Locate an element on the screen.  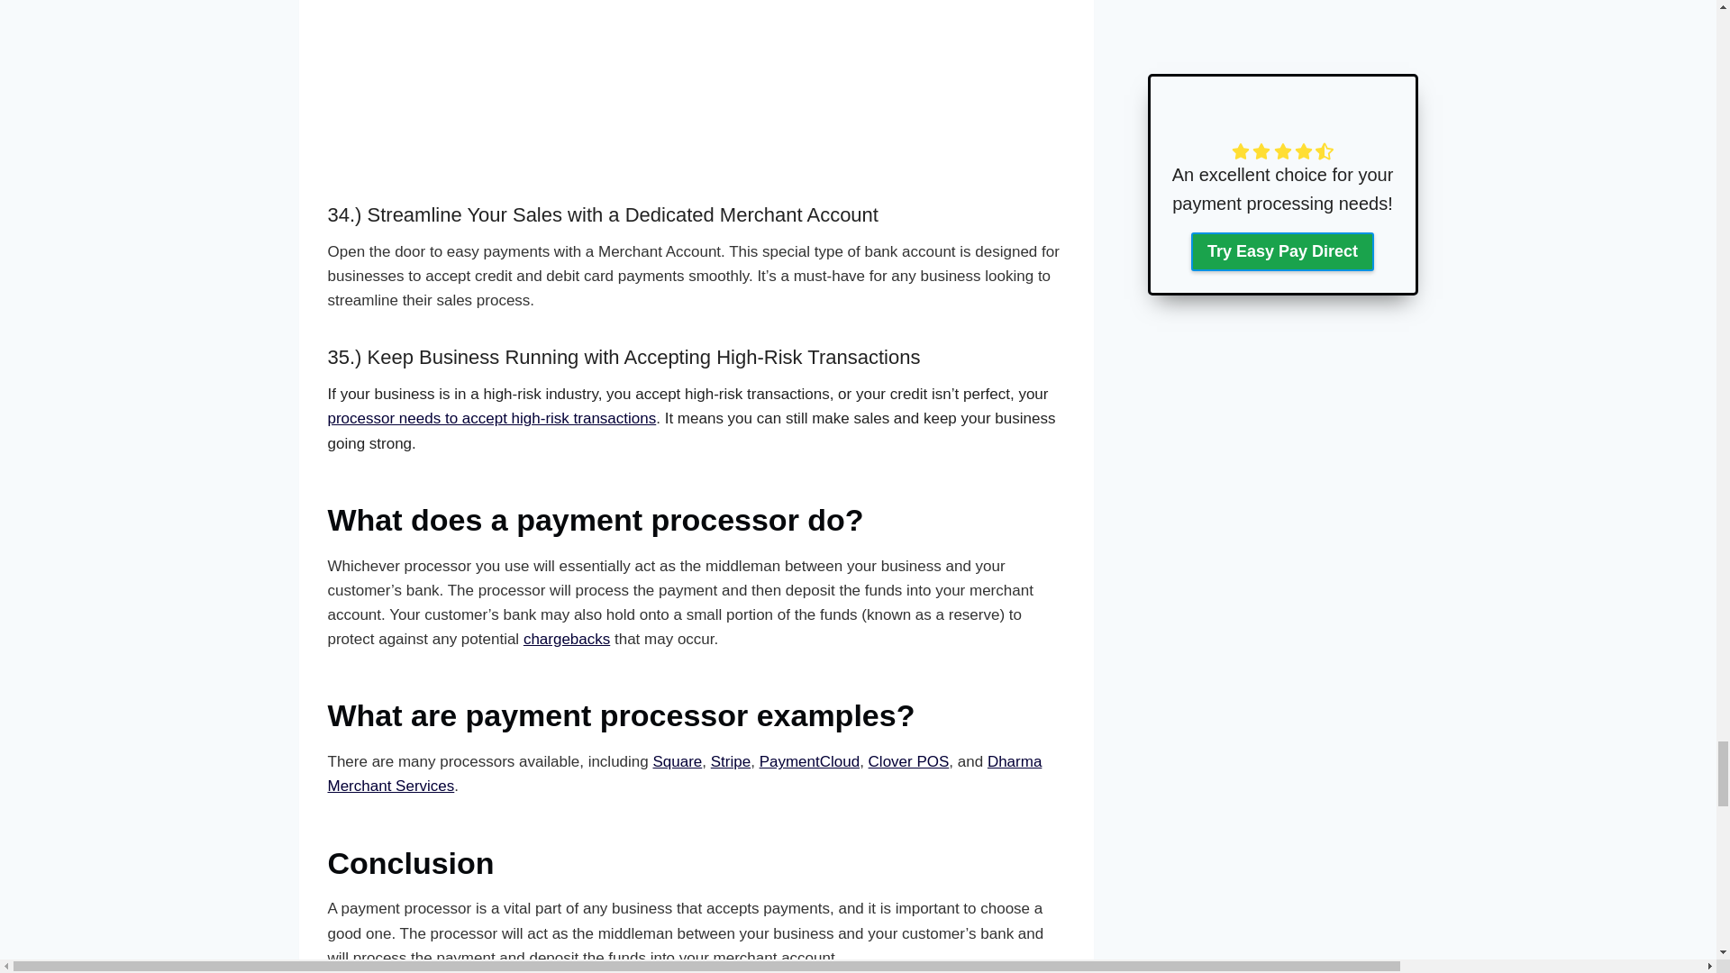
Stripe is located at coordinates (731, 761).